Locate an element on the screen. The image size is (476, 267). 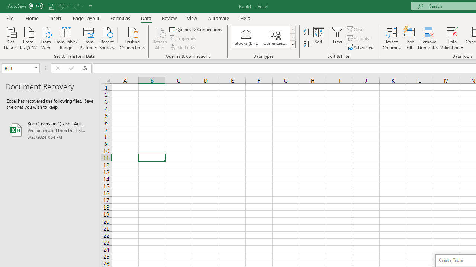
Queries & Connections is located at coordinates (196, 29).